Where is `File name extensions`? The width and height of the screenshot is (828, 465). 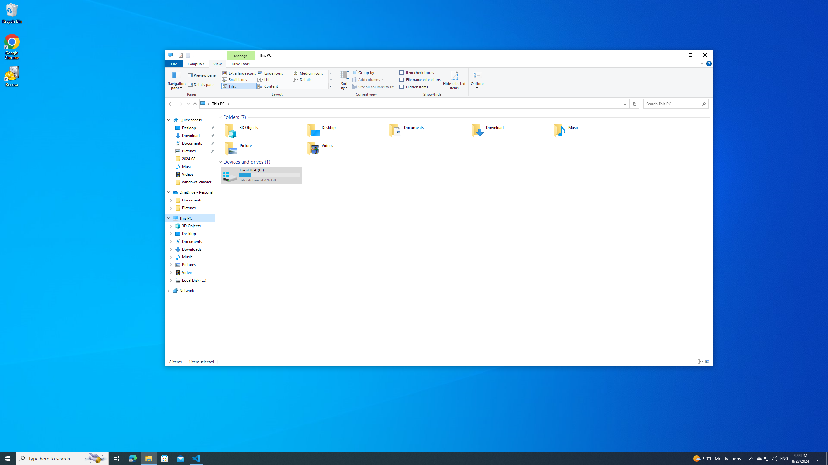
File name extensions is located at coordinates (420, 79).